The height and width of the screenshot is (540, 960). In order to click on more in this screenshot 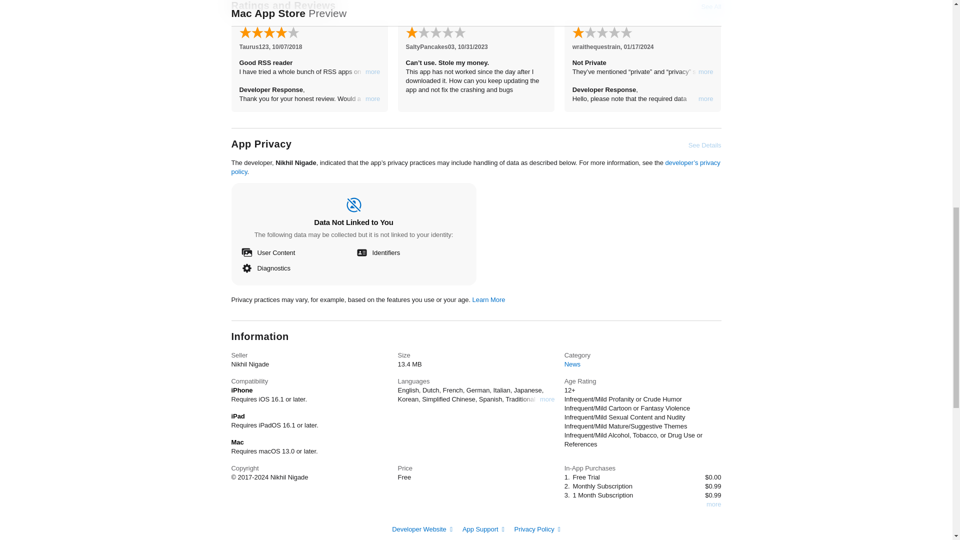, I will do `click(547, 399)`.